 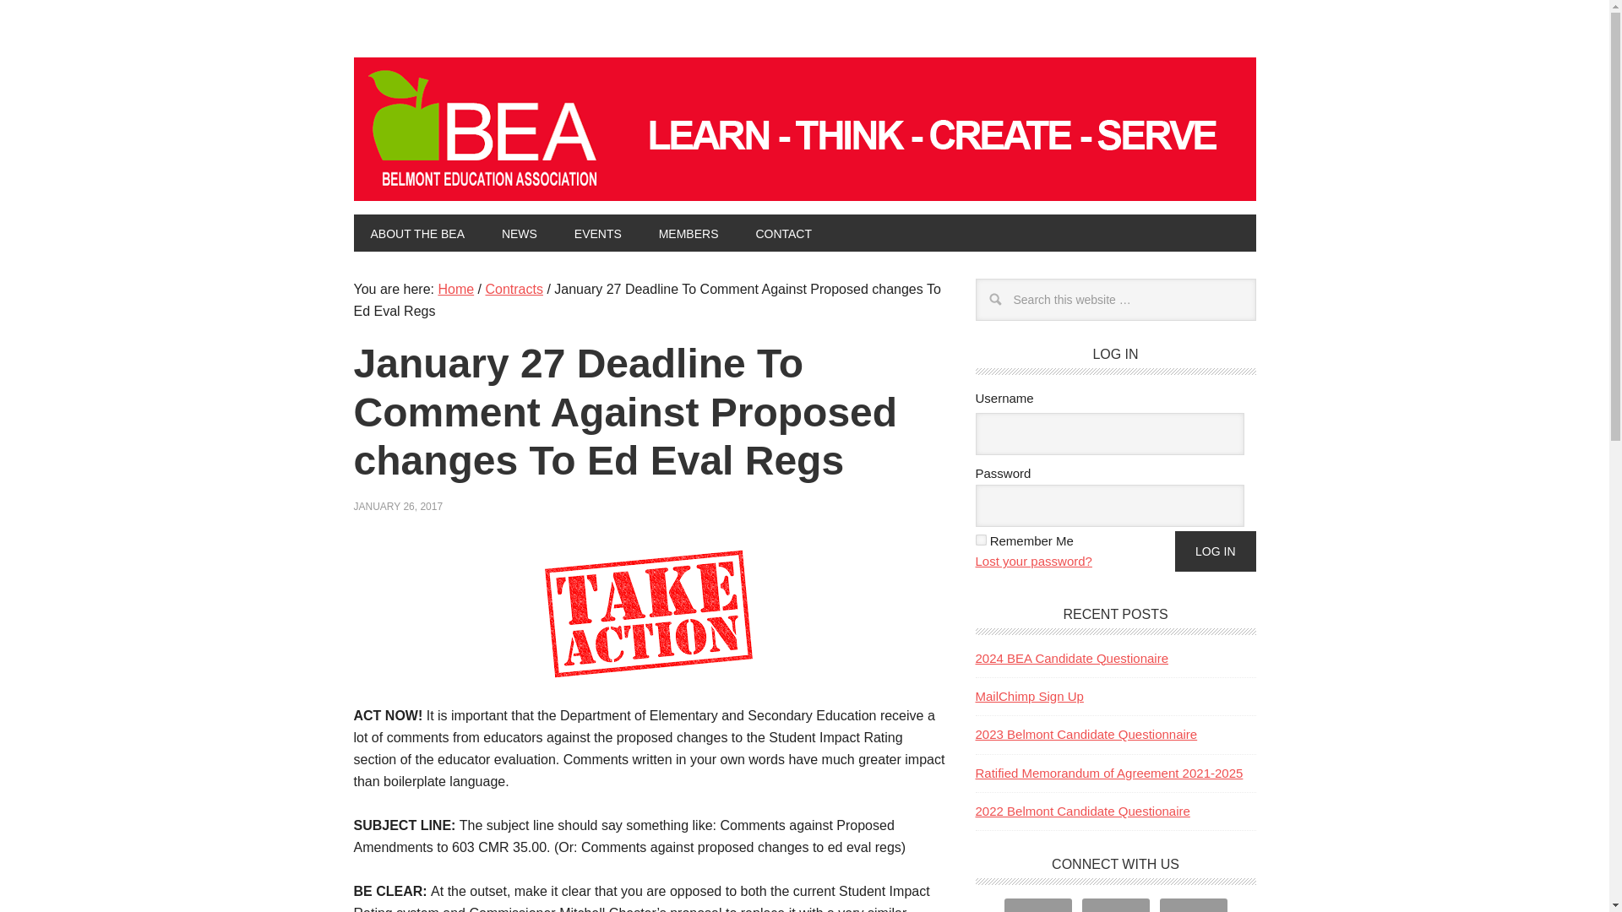 What do you see at coordinates (1032, 561) in the screenshot?
I see `Lost your password?` at bounding box center [1032, 561].